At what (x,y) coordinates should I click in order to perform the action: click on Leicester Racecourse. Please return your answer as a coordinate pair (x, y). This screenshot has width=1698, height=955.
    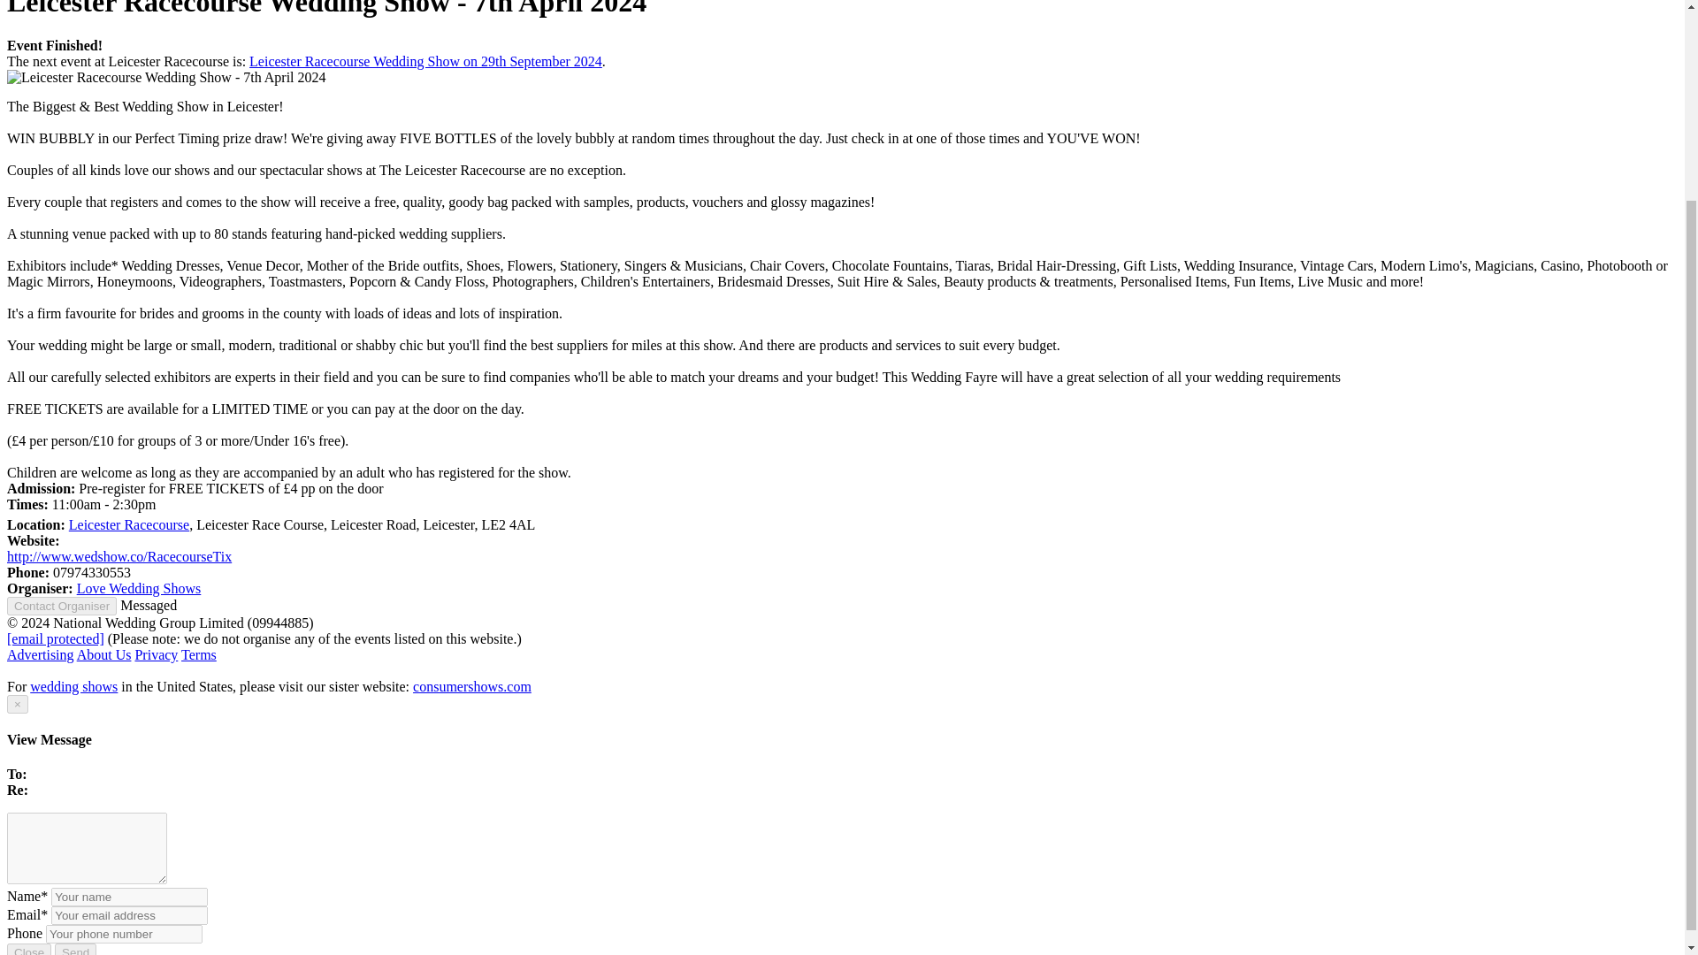
    Looking at the image, I should click on (129, 524).